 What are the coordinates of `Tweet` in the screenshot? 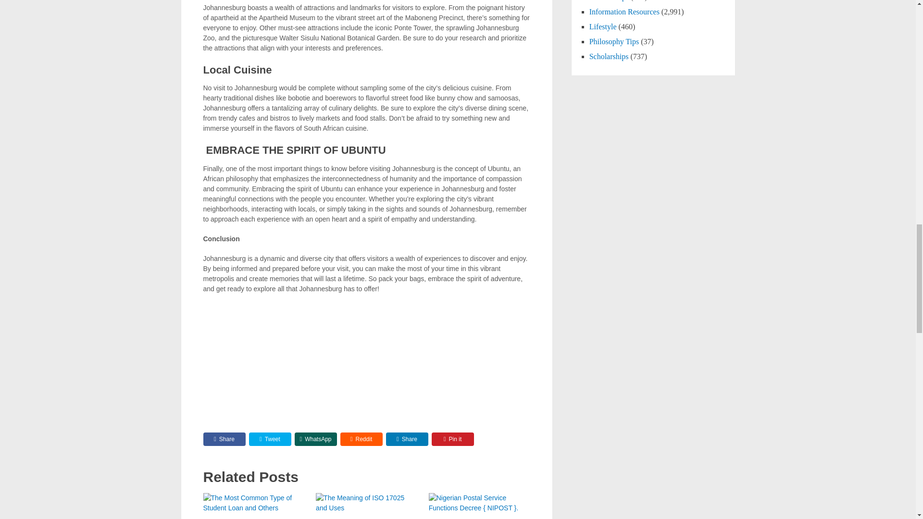 It's located at (270, 439).